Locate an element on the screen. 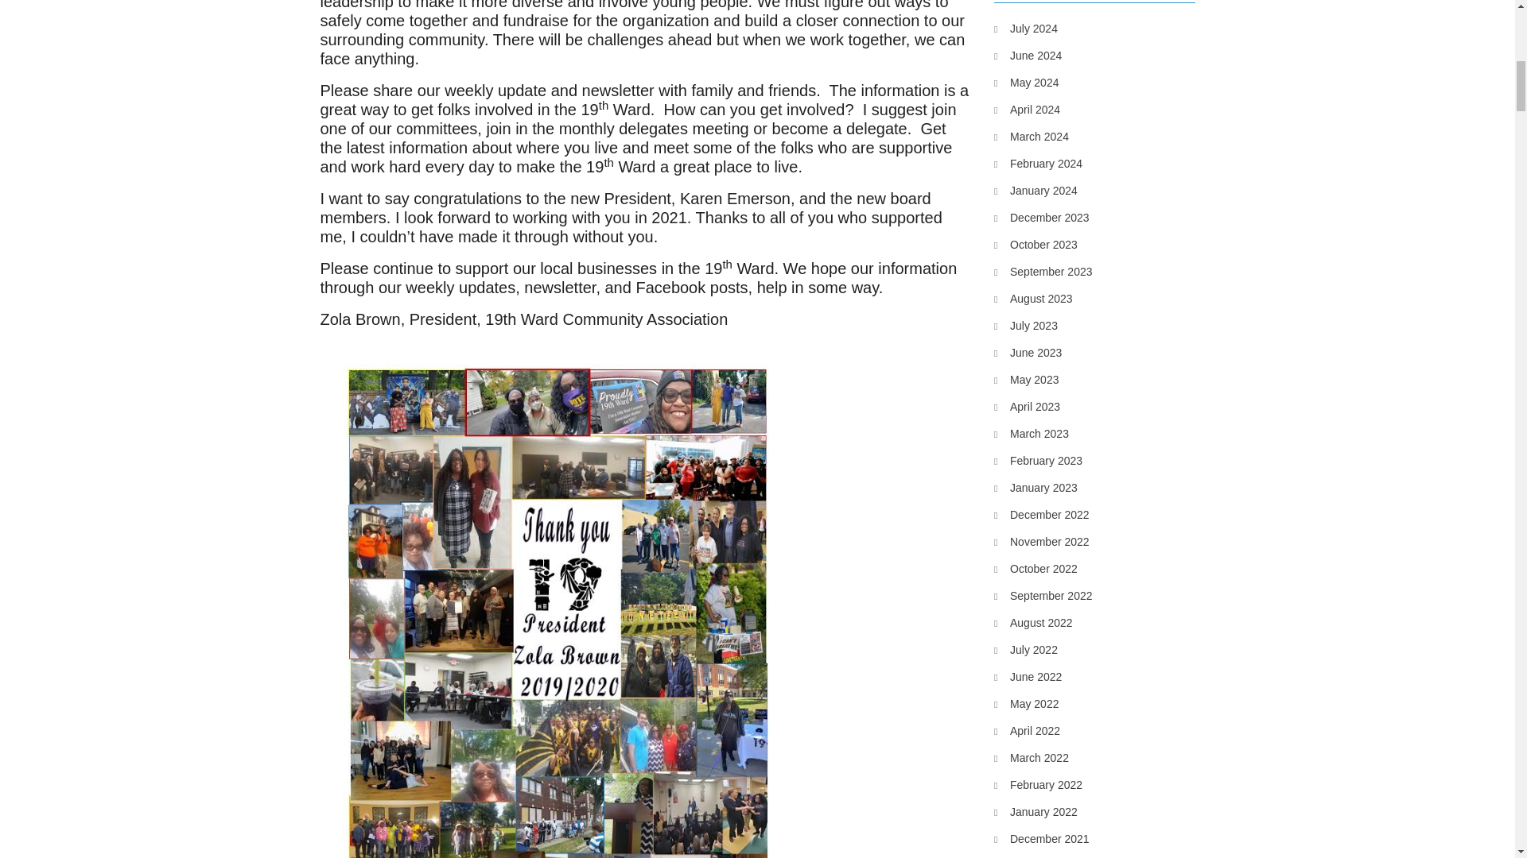 The height and width of the screenshot is (858, 1527). January 2024 is located at coordinates (1035, 190).